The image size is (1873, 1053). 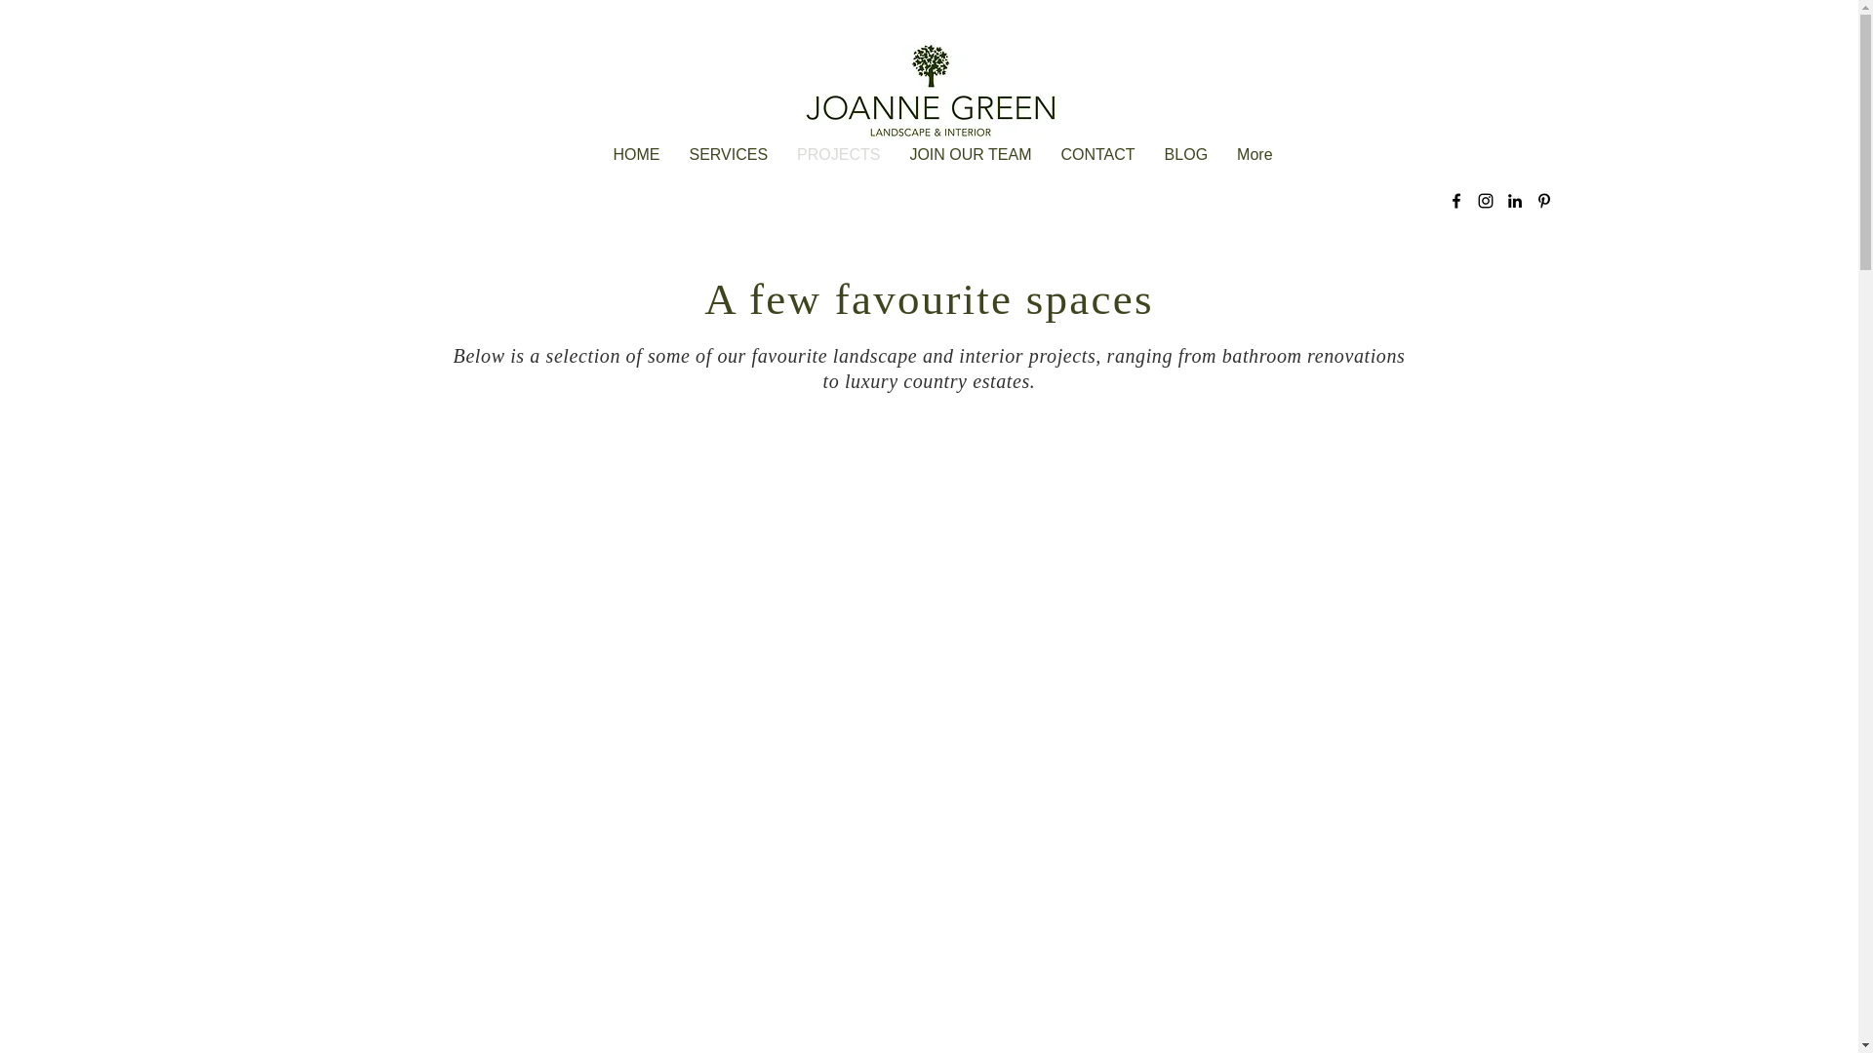 I want to click on SERVICES, so click(x=728, y=164).